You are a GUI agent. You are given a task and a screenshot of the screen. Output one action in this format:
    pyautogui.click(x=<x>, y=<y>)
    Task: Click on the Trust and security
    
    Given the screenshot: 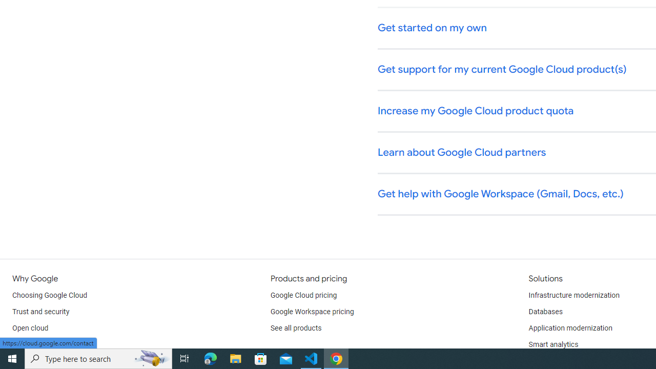 What is the action you would take?
    pyautogui.click(x=41, y=312)
    